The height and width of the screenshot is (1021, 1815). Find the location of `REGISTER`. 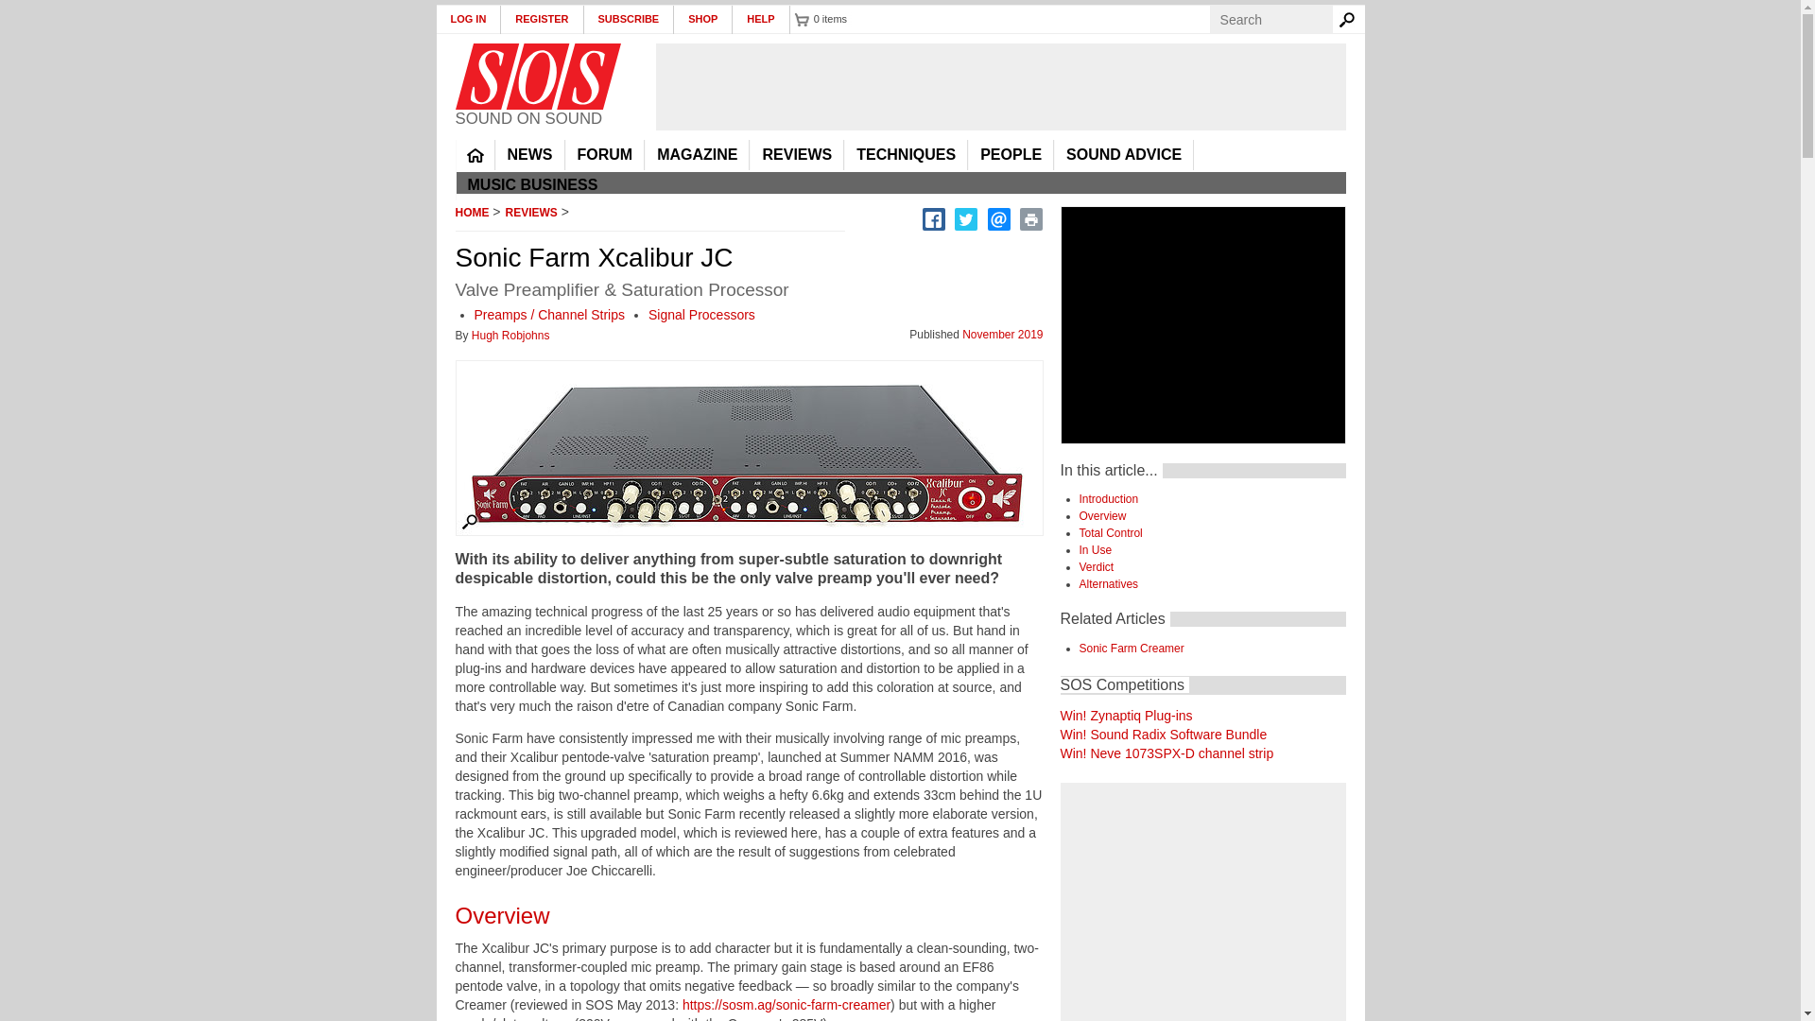

REGISTER is located at coordinates (541, 19).